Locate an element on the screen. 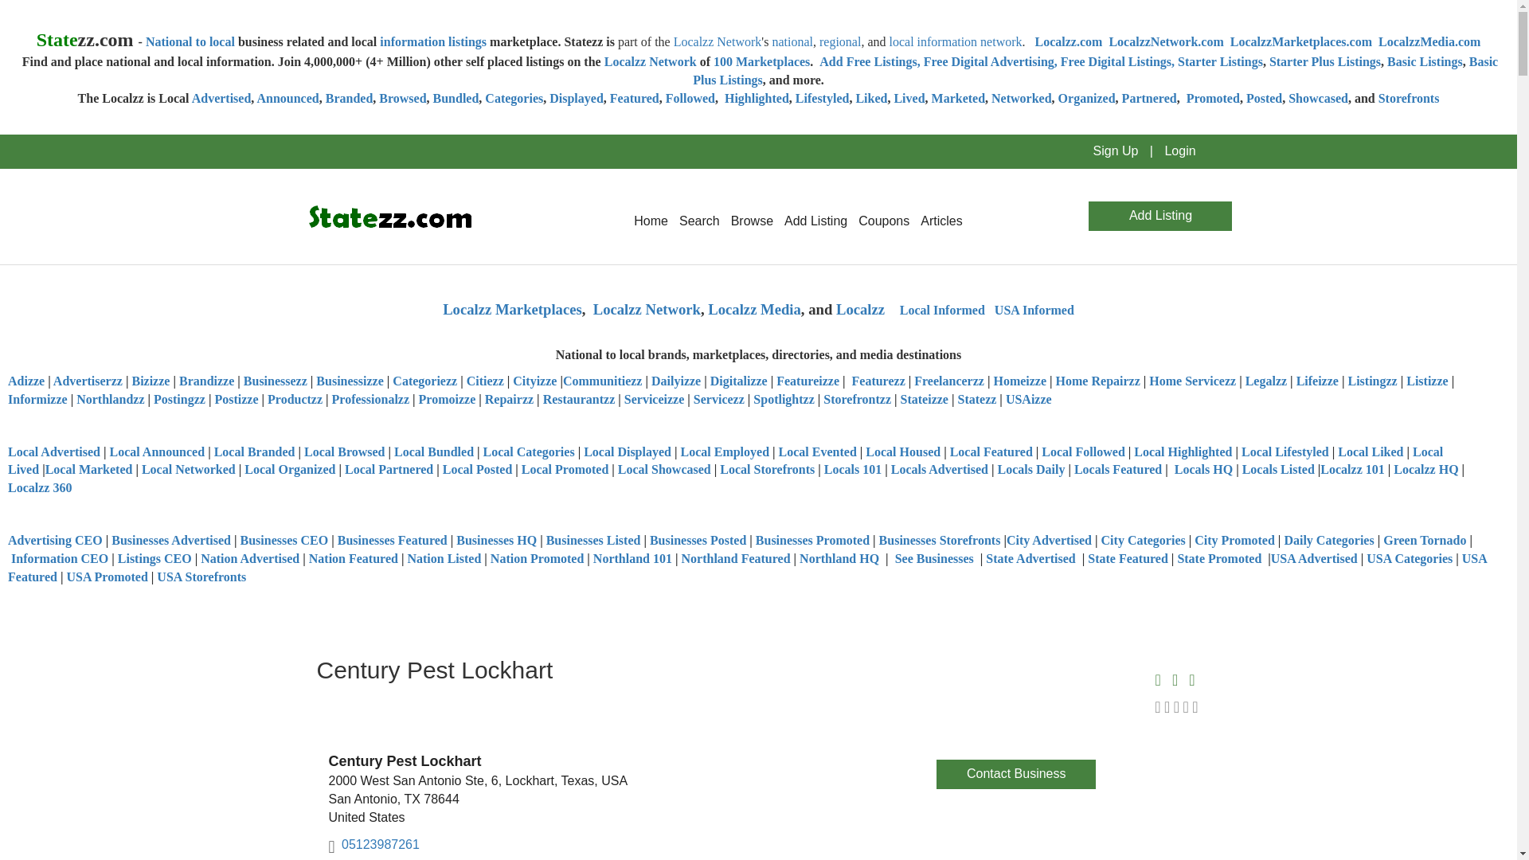 The image size is (1529, 860). LocalzzMarketplaces.com is located at coordinates (1301, 41).